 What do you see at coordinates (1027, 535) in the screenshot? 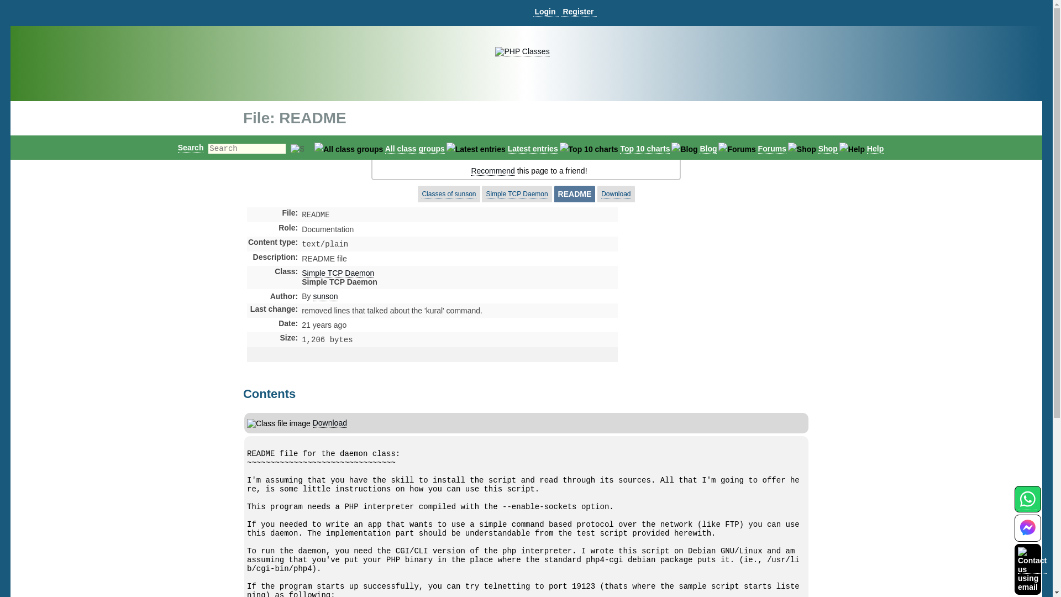
I see `Contact us using Messenger` at bounding box center [1027, 535].